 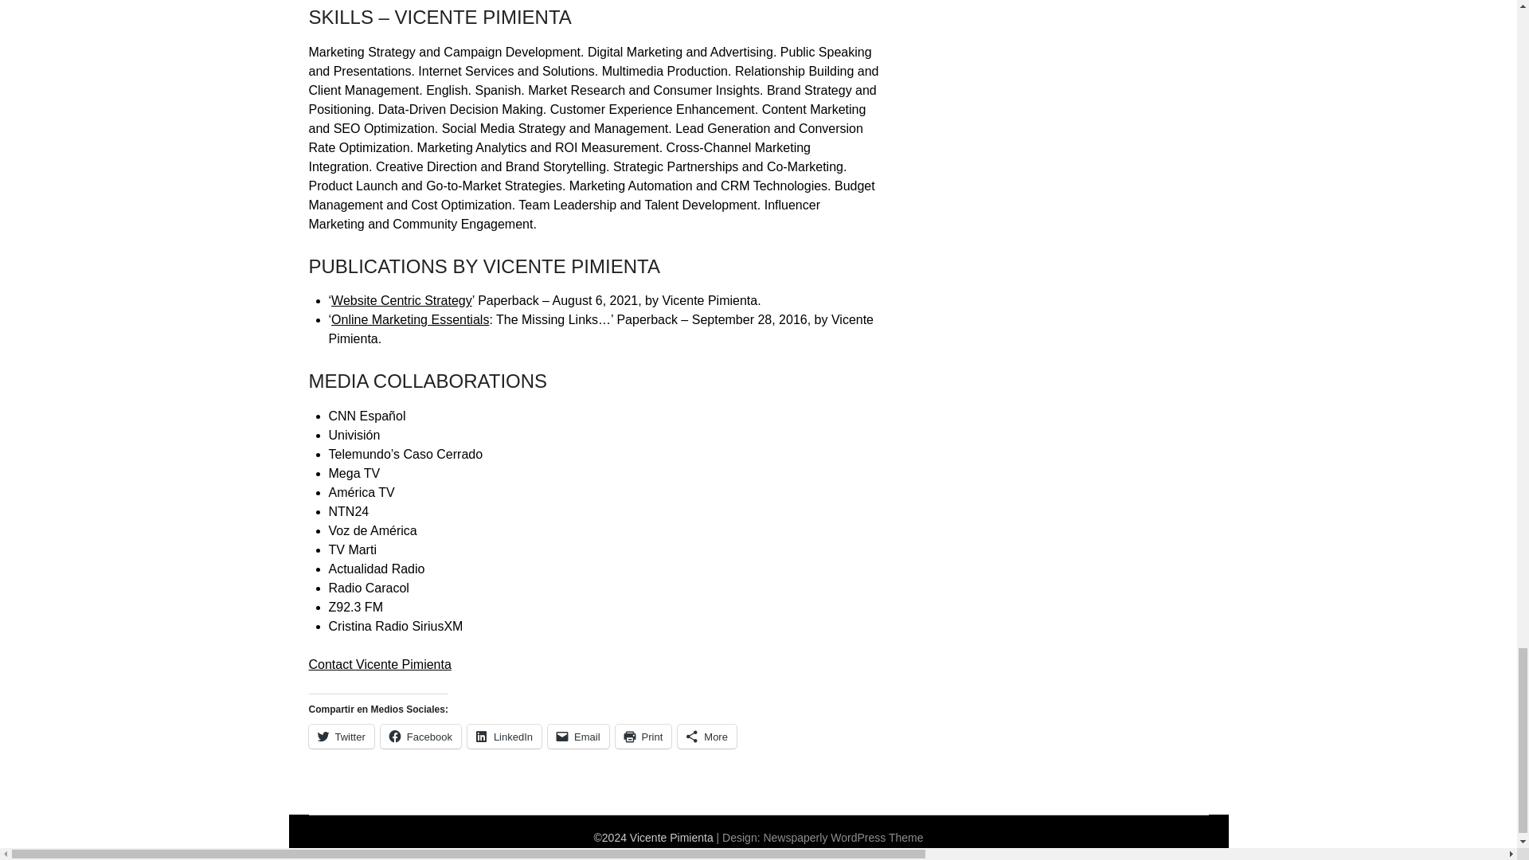 I want to click on Online Marketing Essentials, so click(x=410, y=320).